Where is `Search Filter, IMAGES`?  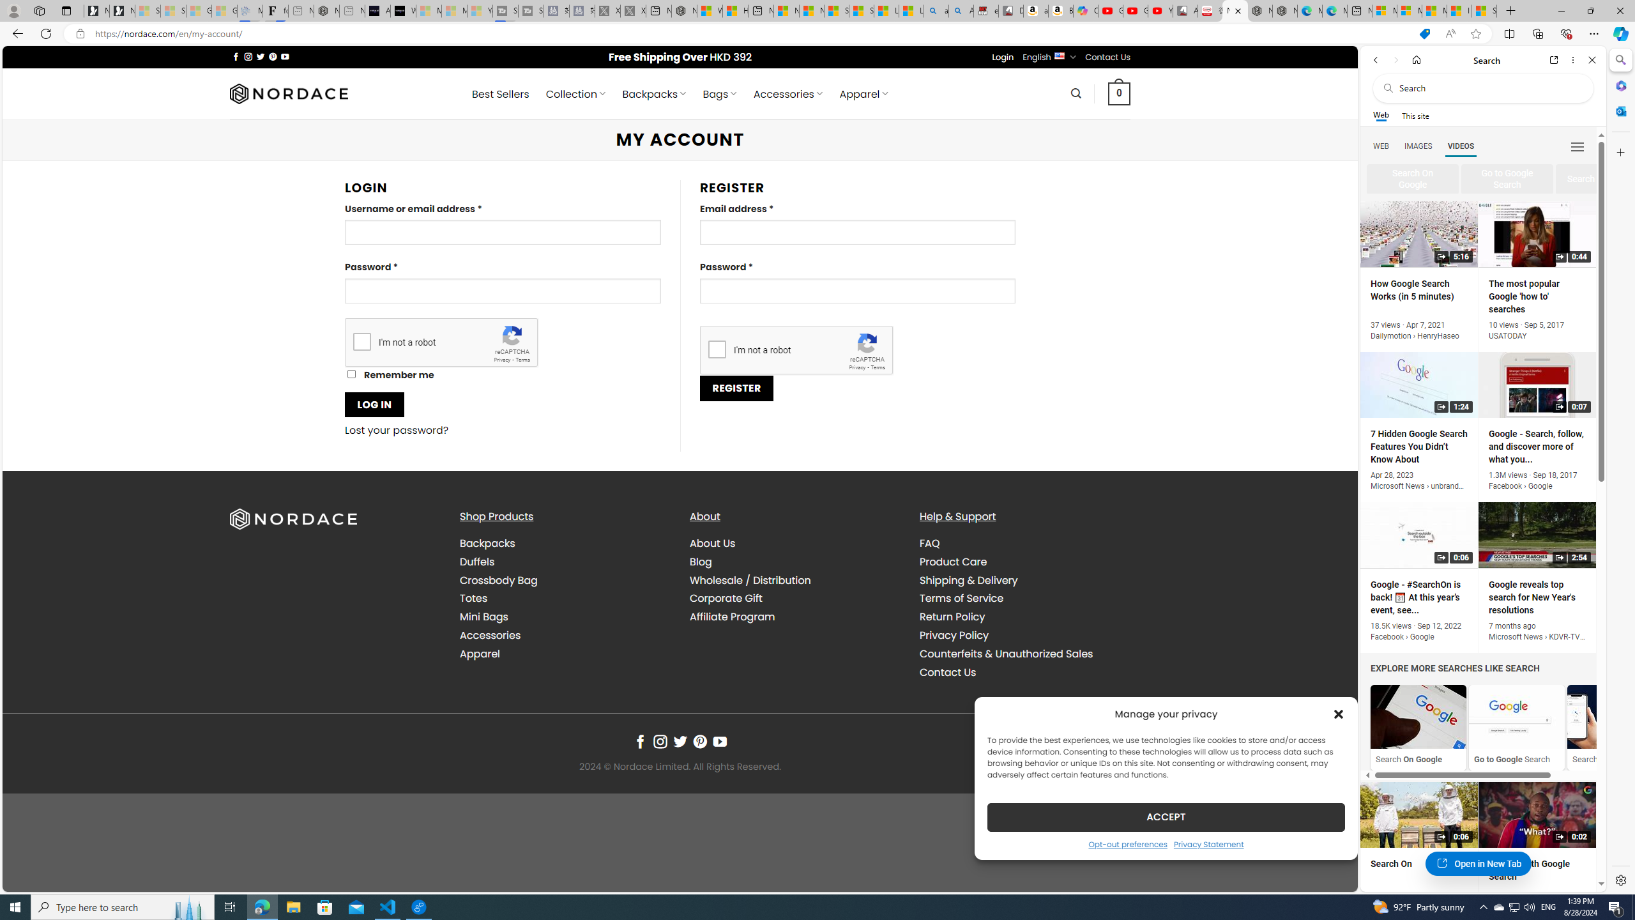
Search Filter, IMAGES is located at coordinates (1418, 146).